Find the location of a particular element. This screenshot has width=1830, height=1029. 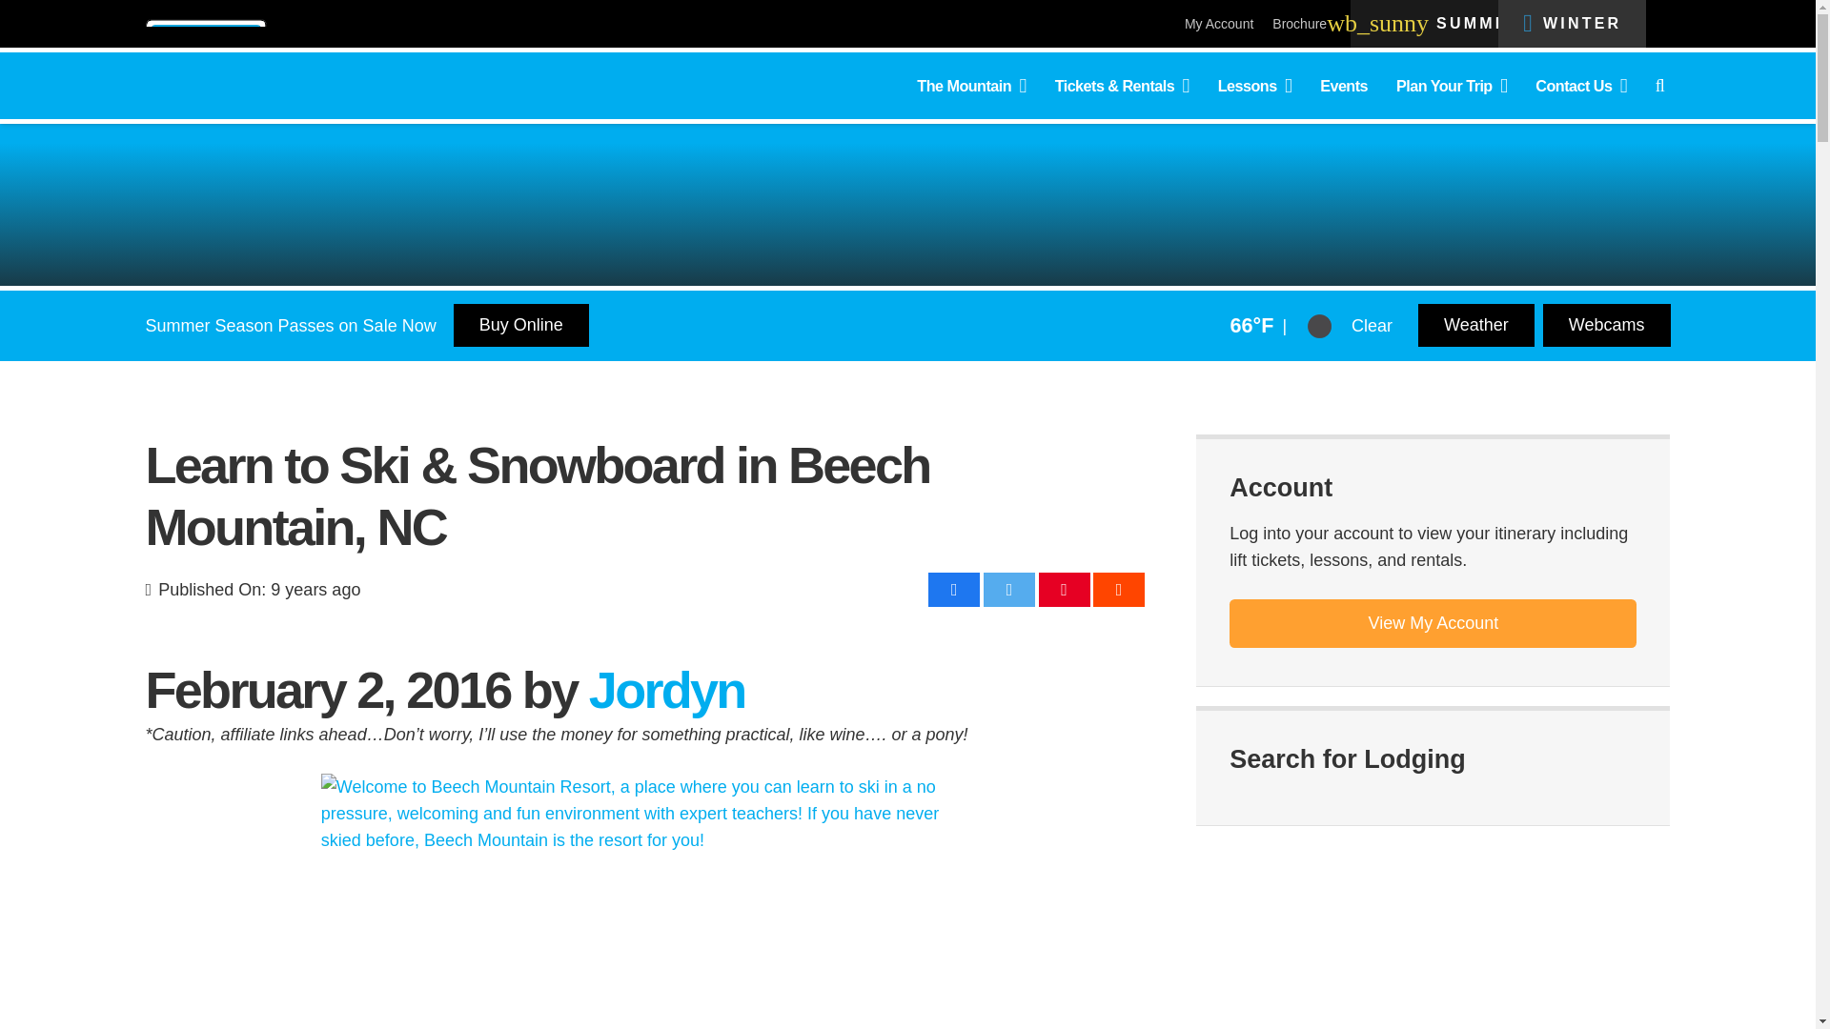

Share this is located at coordinates (953, 589).